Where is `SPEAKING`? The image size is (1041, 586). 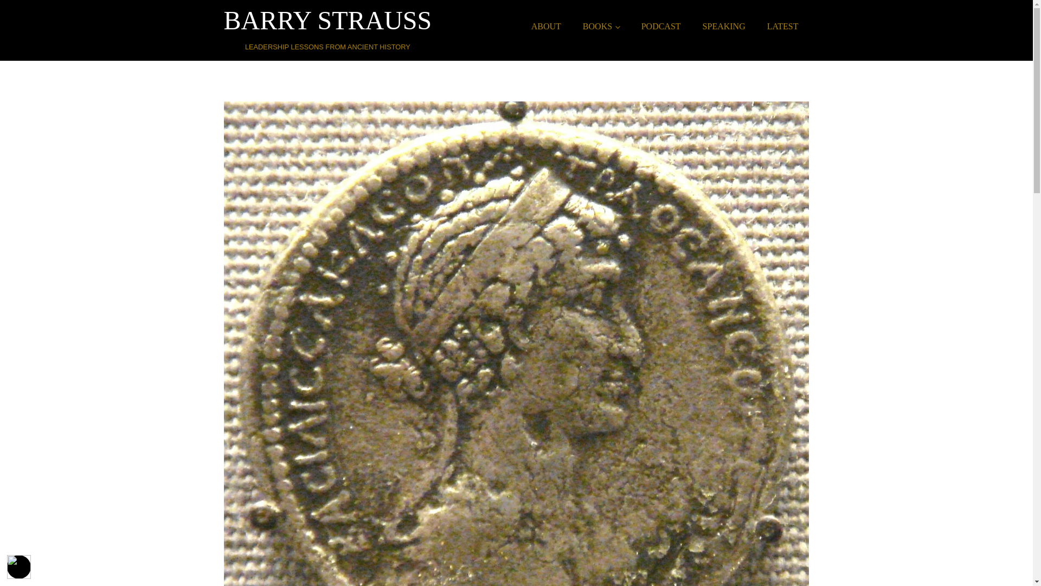 SPEAKING is located at coordinates (724, 27).